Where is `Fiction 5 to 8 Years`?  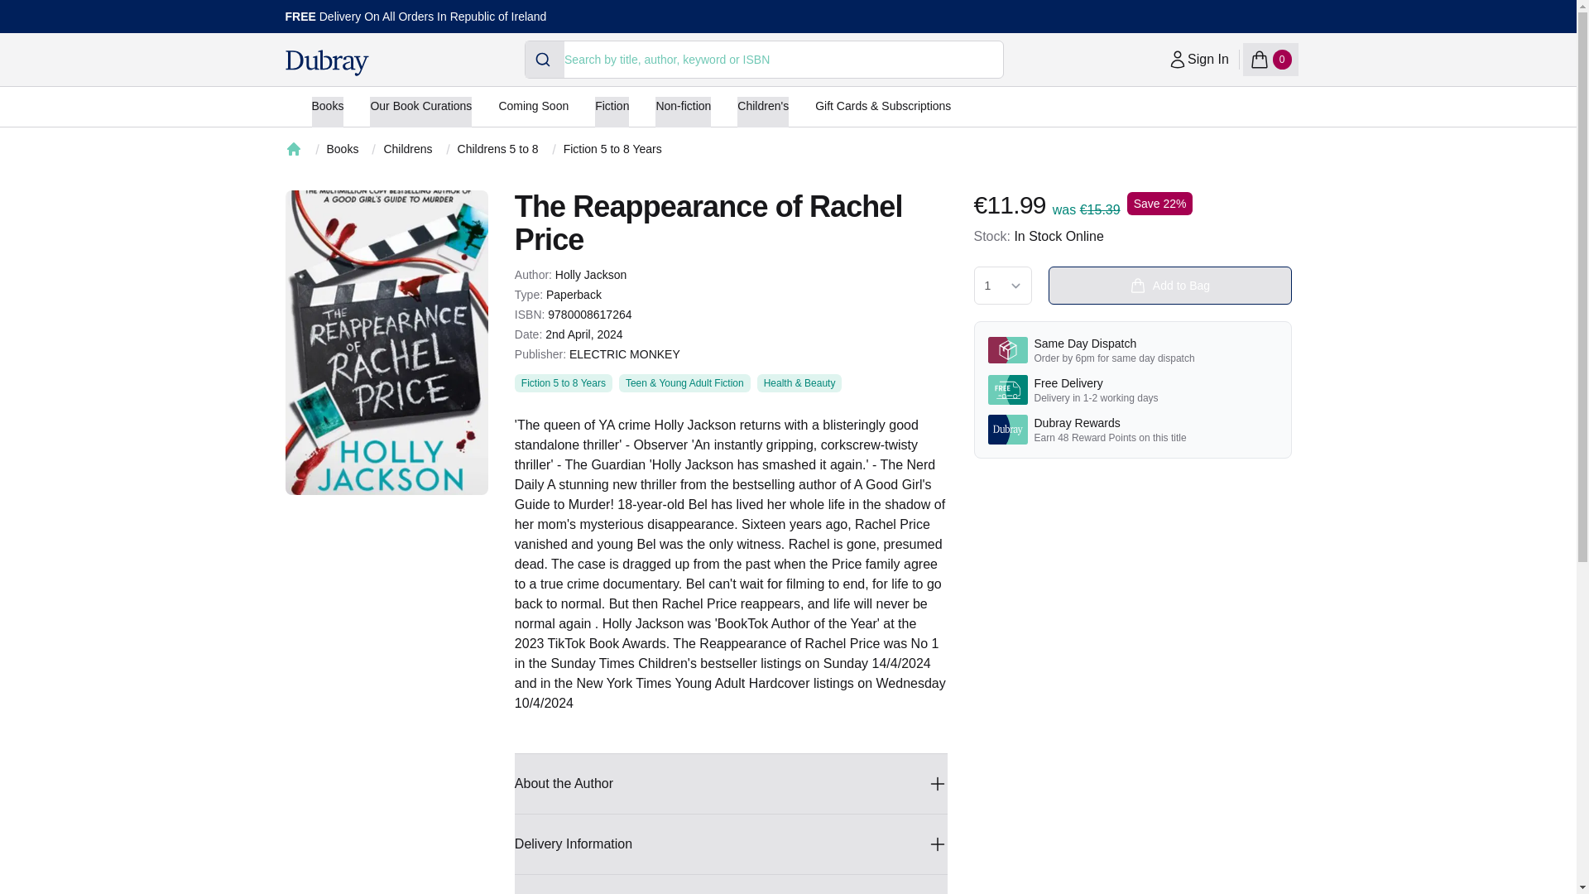
Fiction 5 to 8 Years is located at coordinates (342, 149).